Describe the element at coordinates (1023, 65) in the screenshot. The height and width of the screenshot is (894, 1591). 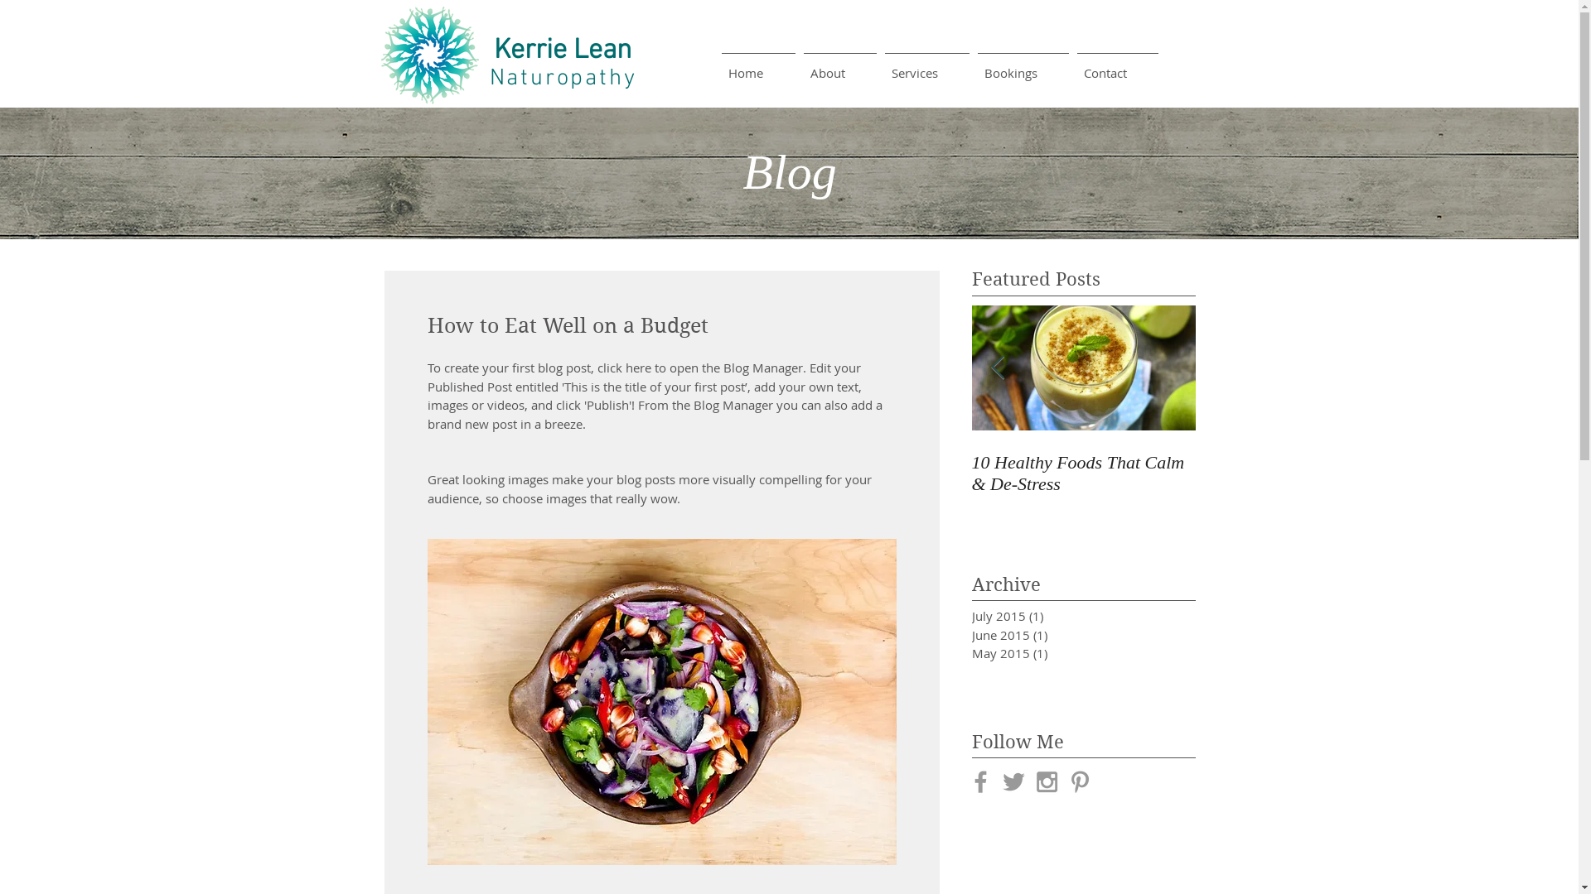
I see `Bookings` at that location.